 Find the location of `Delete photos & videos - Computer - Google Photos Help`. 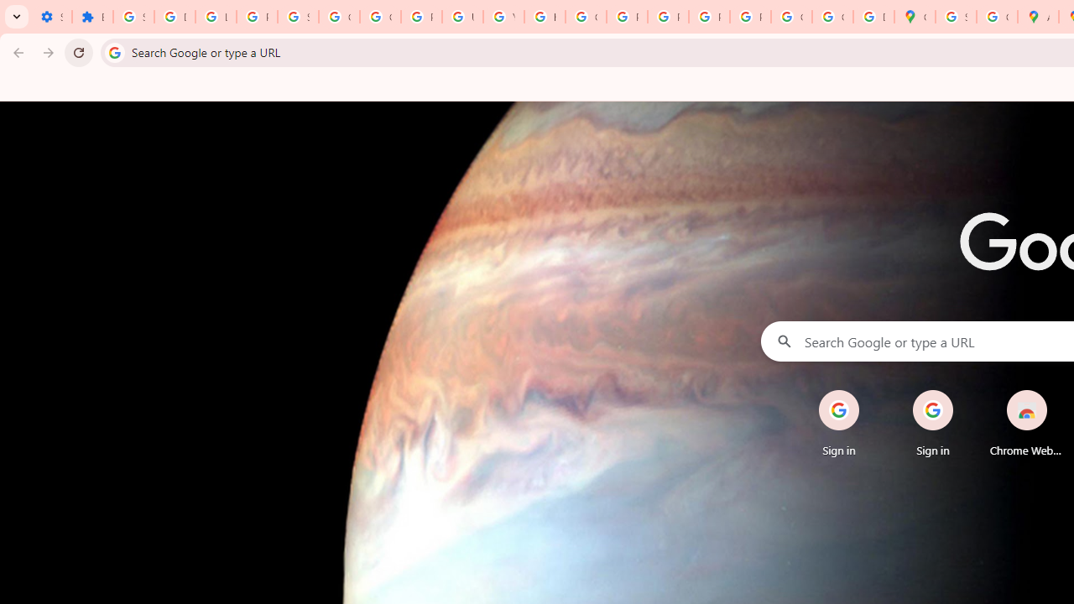

Delete photos & videos - Computer - Google Photos Help is located at coordinates (175, 17).